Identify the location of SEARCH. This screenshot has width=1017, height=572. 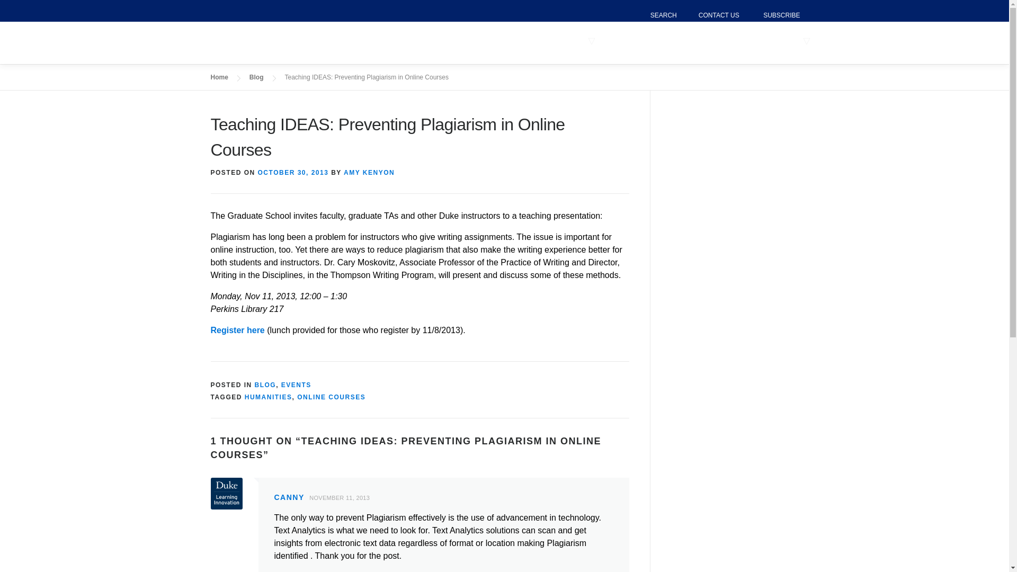
(663, 15).